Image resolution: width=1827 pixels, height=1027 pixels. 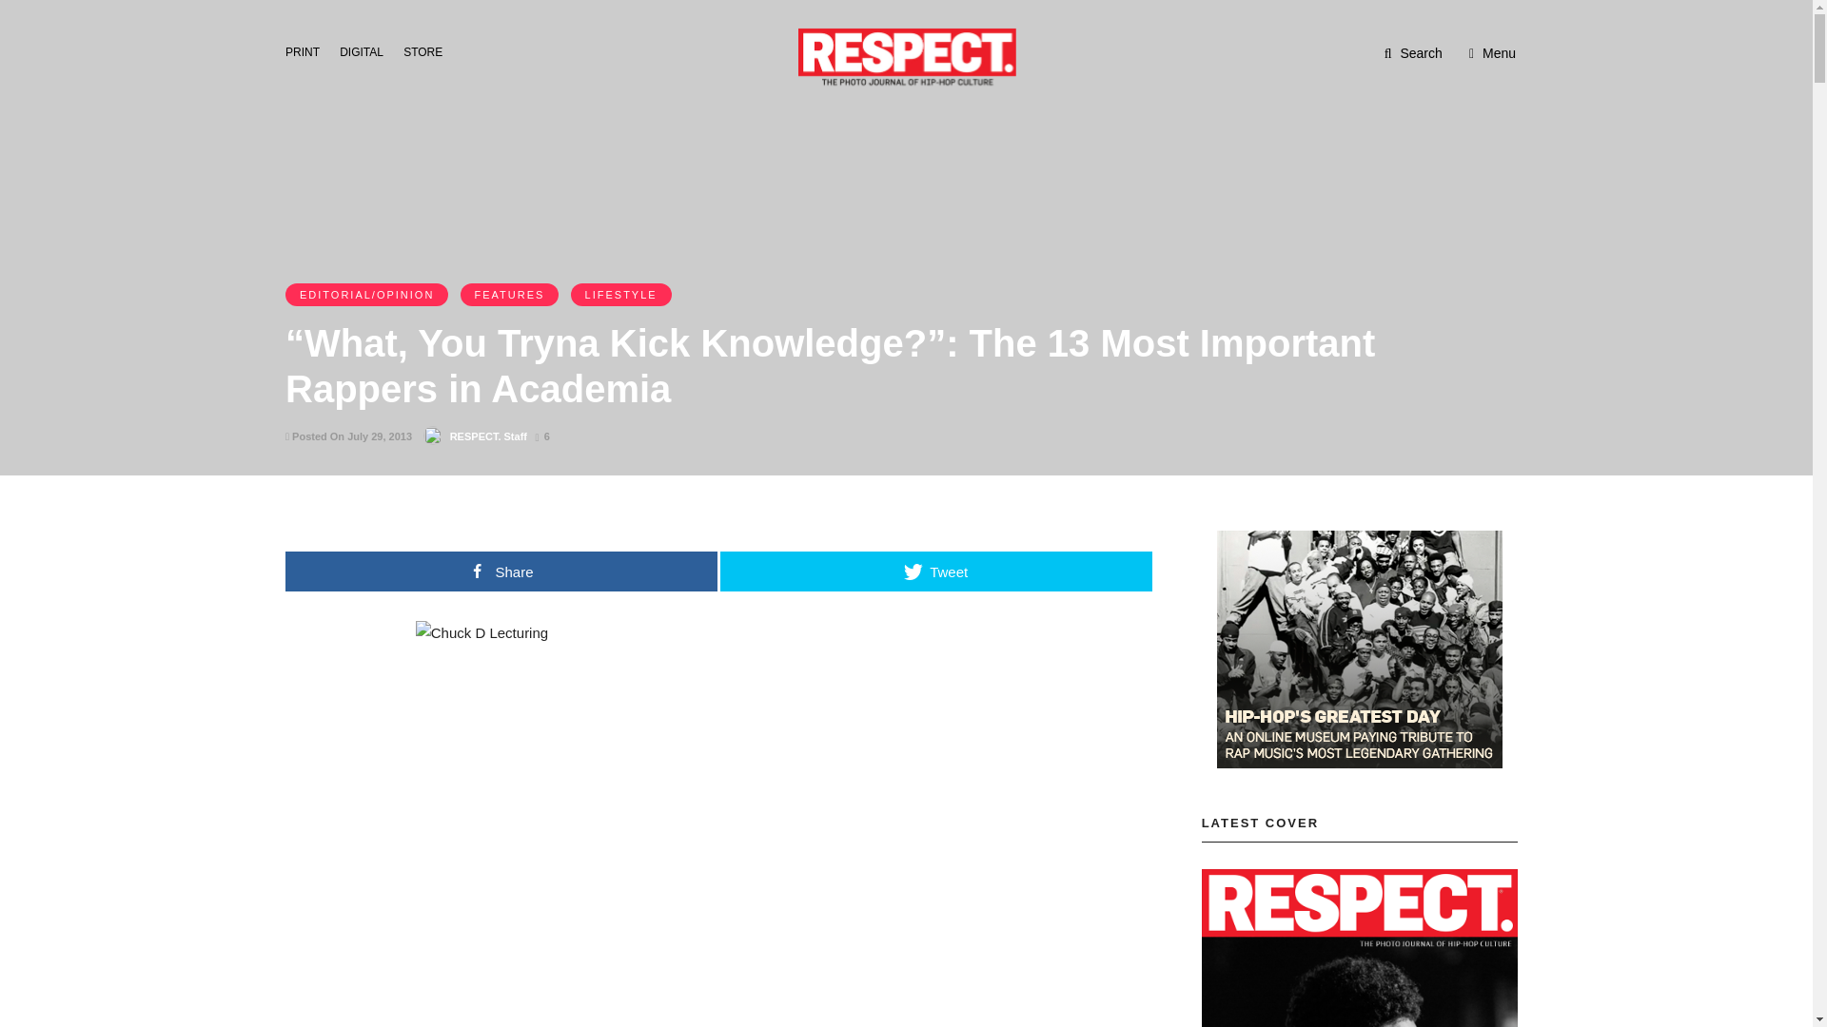 What do you see at coordinates (1414, 53) in the screenshot?
I see `Search` at bounding box center [1414, 53].